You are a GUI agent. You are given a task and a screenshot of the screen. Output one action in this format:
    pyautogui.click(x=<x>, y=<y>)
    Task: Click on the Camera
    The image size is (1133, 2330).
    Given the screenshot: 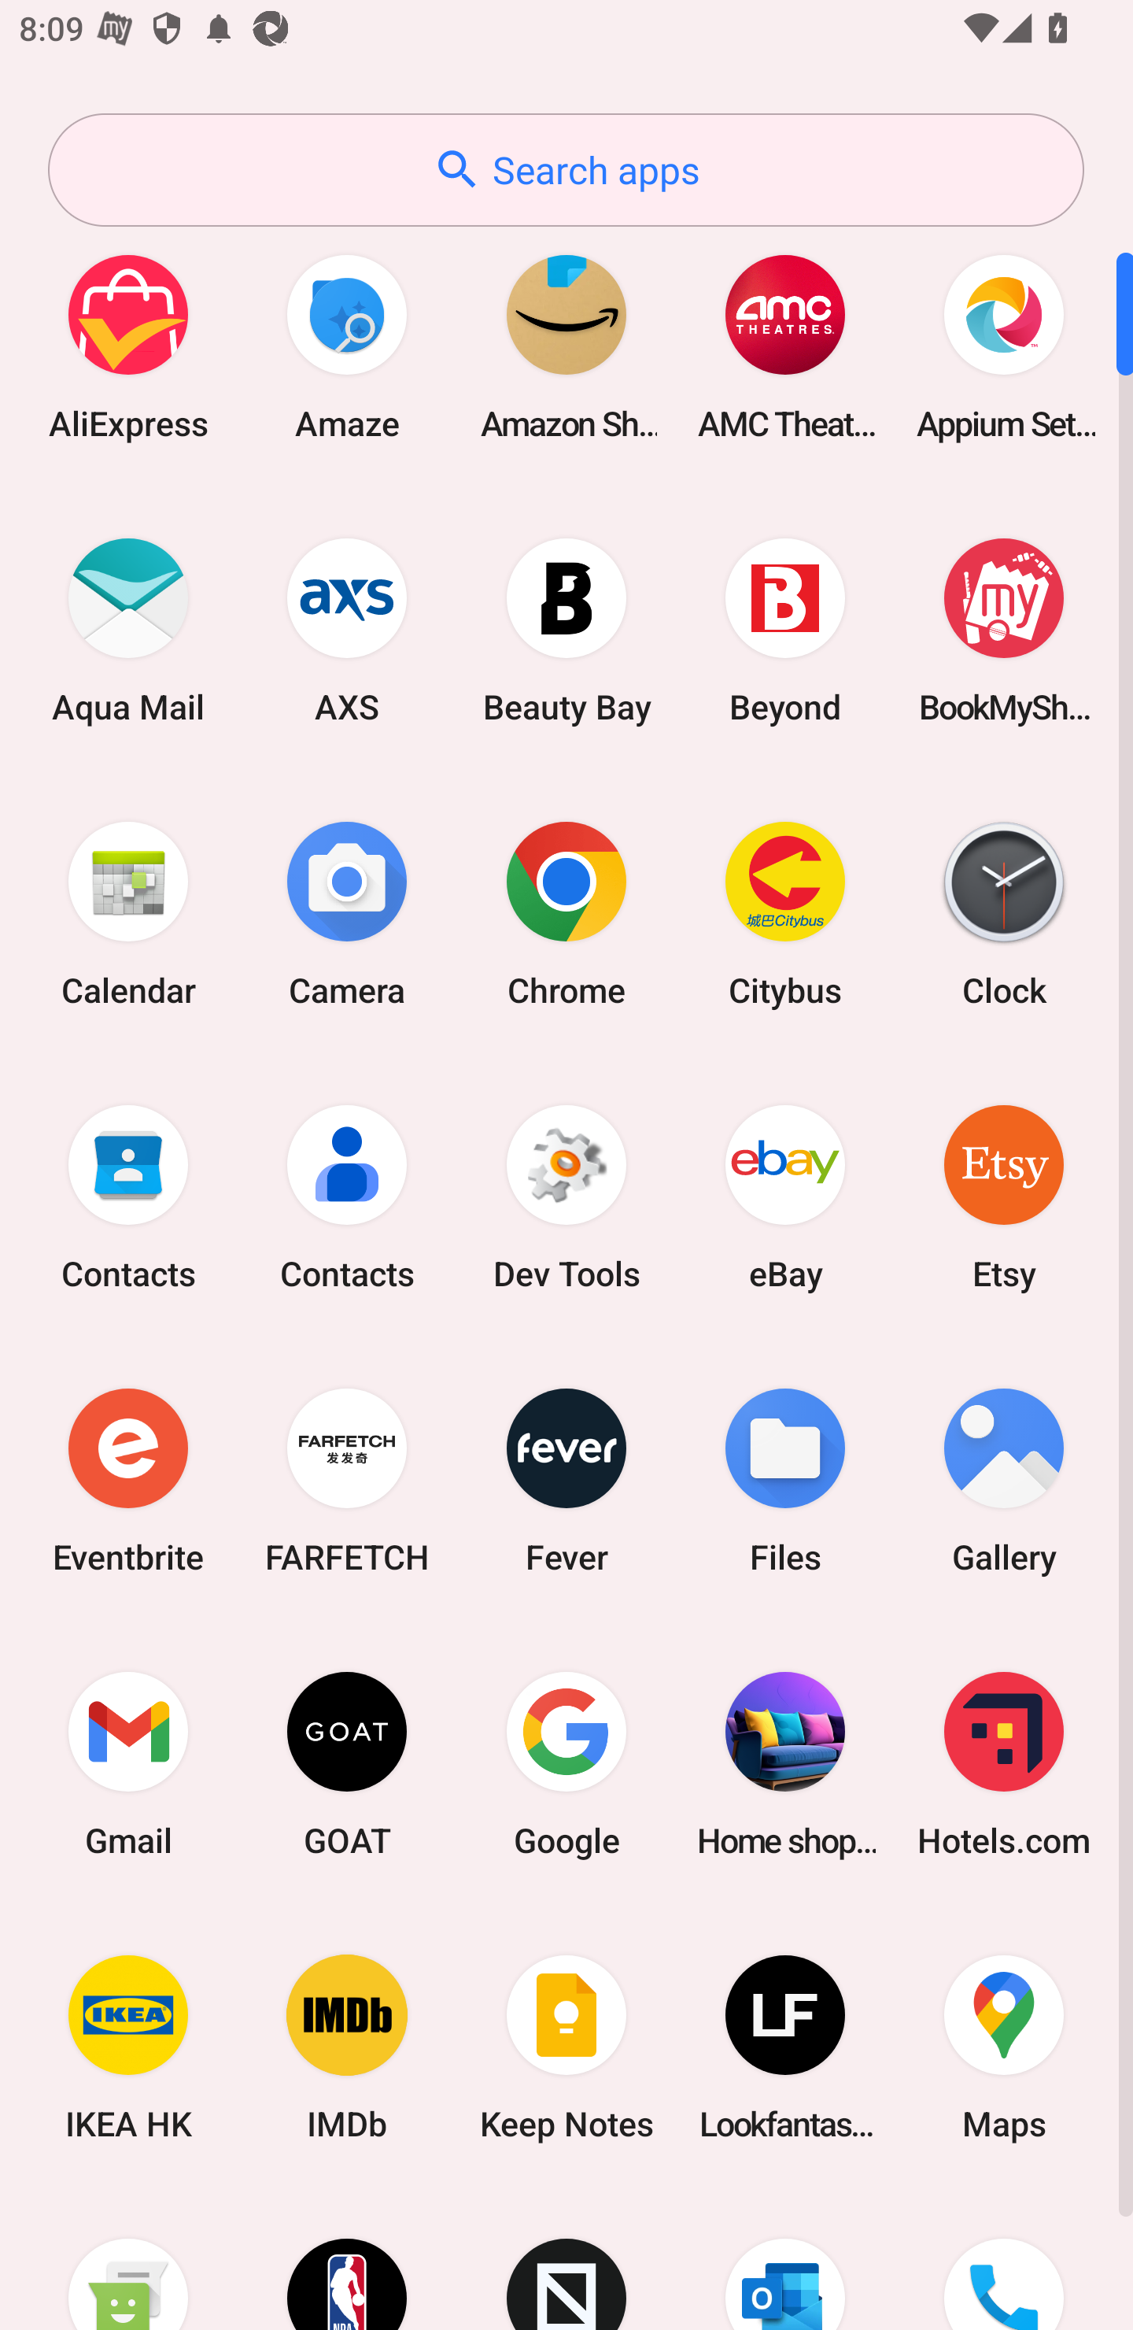 What is the action you would take?
    pyautogui.click(x=347, y=913)
    